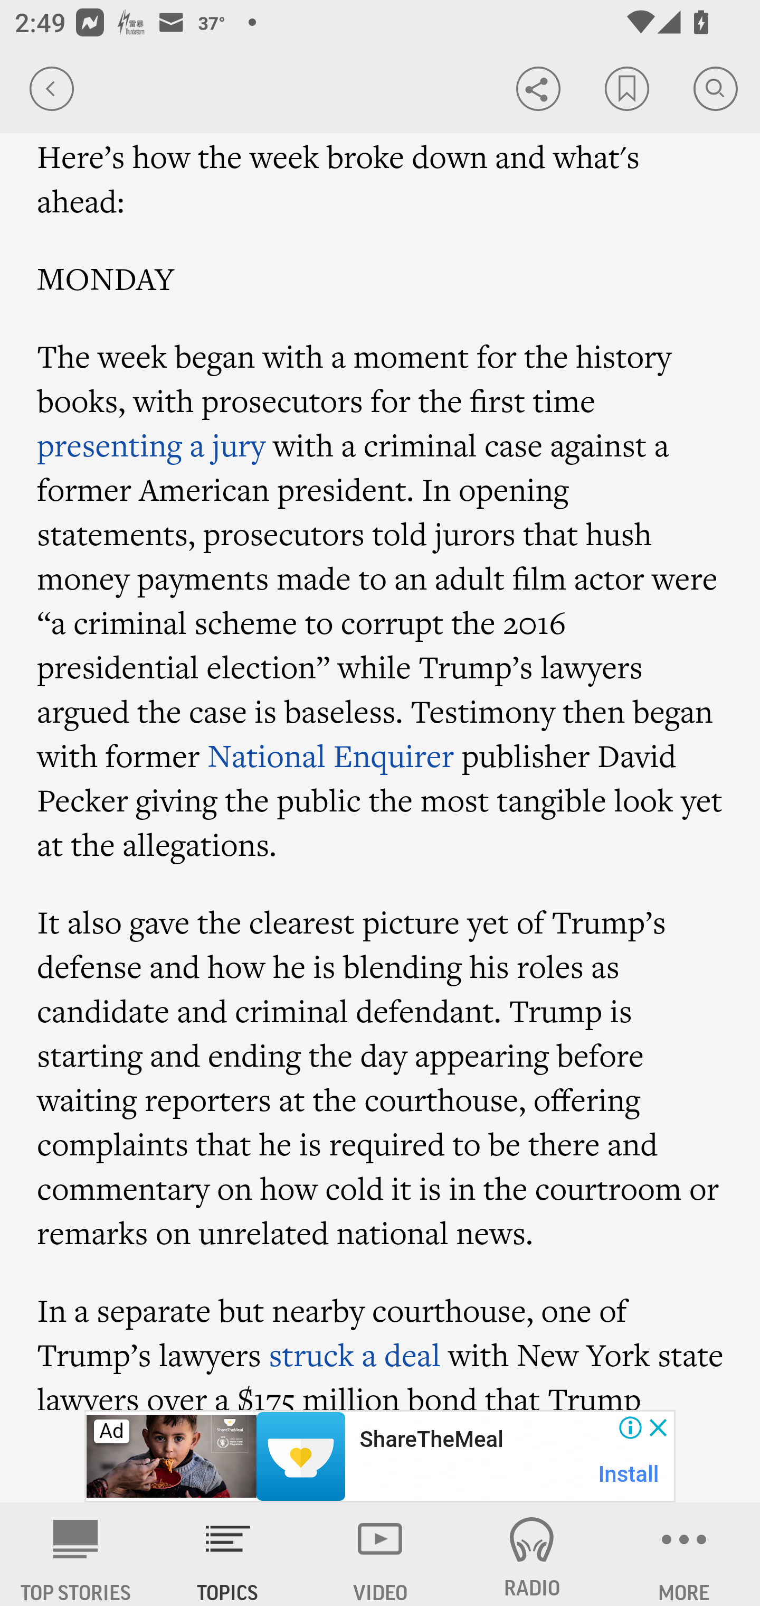 The image size is (760, 1606). I want to click on National Enquirer, so click(331, 757).